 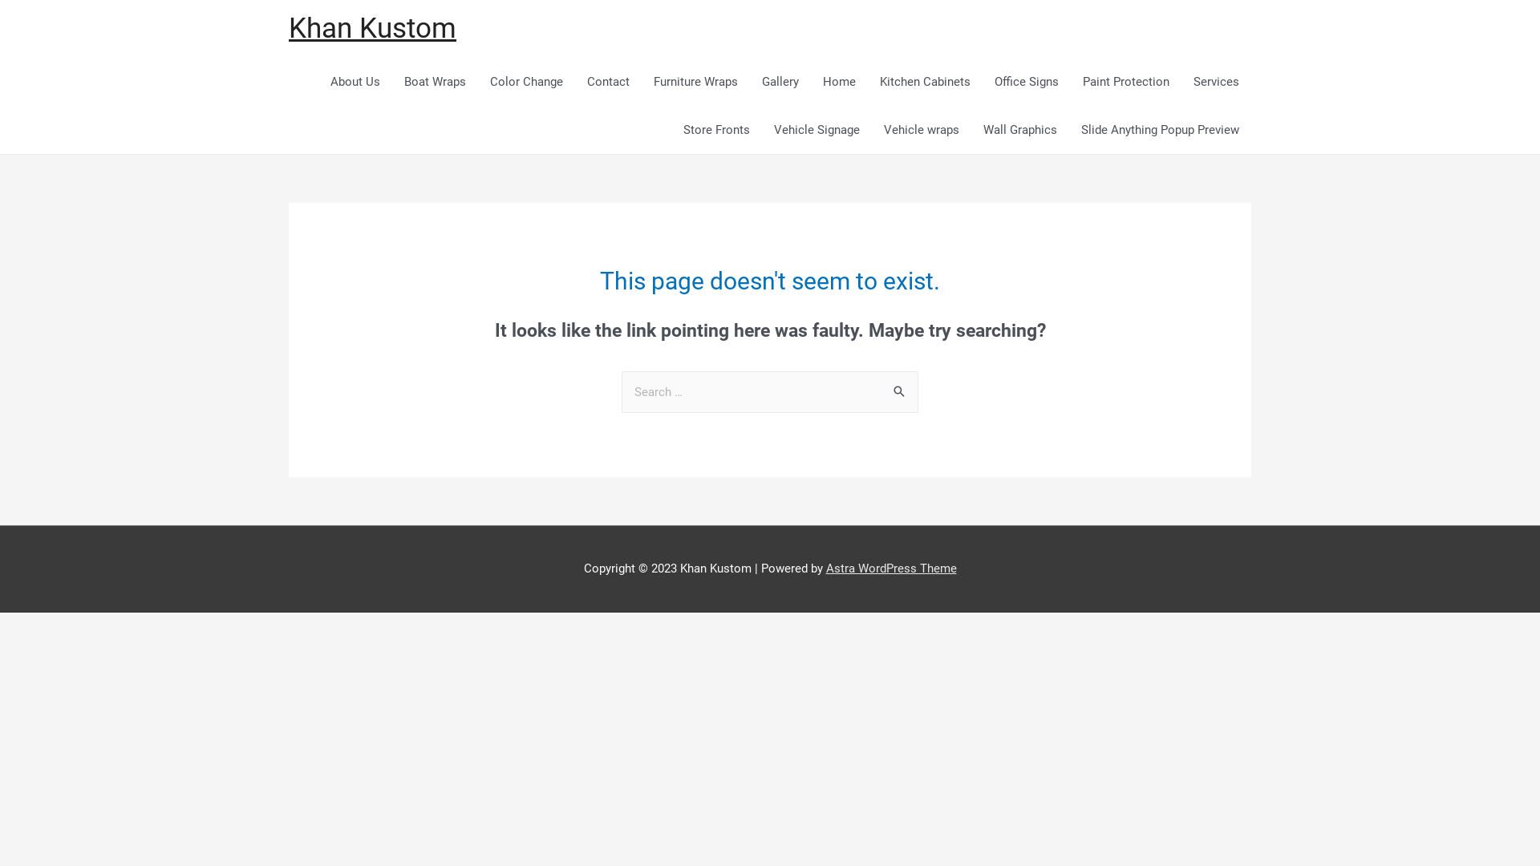 What do you see at coordinates (435, 82) in the screenshot?
I see `Boat Wraps` at bounding box center [435, 82].